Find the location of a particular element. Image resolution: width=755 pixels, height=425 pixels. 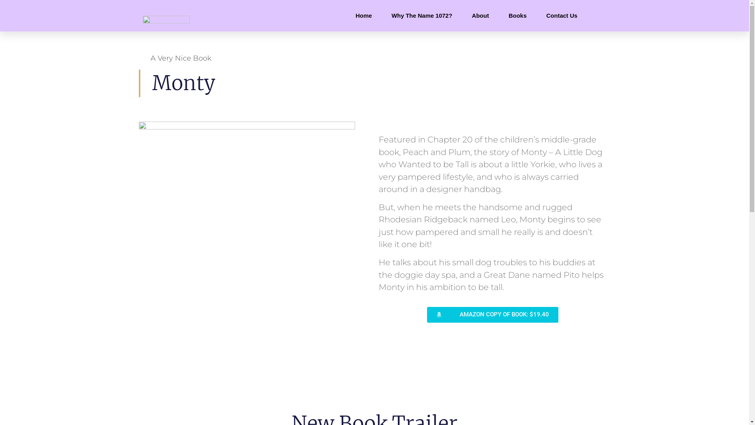

AMAZON COPY OF BOOK: $19.40 is located at coordinates (493, 315).